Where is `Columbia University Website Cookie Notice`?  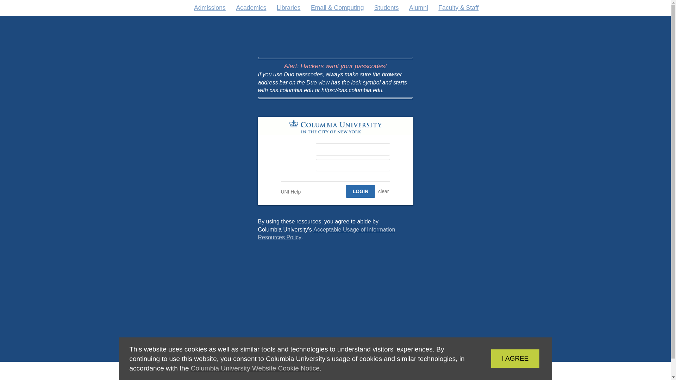 Columbia University Website Cookie Notice is located at coordinates (255, 368).